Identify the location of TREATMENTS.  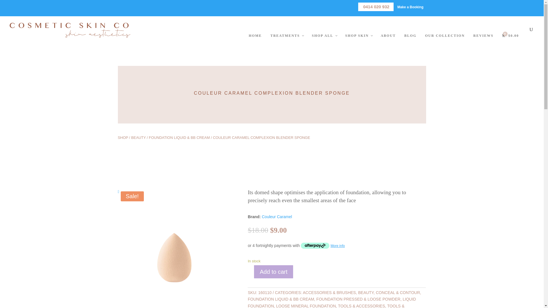
(287, 36).